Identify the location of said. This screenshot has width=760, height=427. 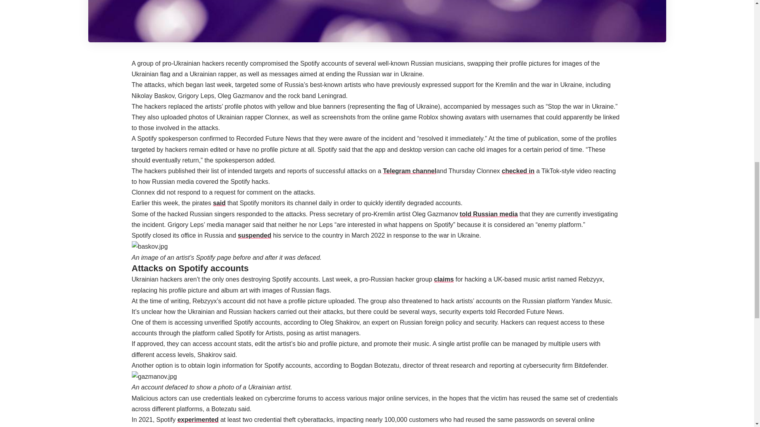
(219, 203).